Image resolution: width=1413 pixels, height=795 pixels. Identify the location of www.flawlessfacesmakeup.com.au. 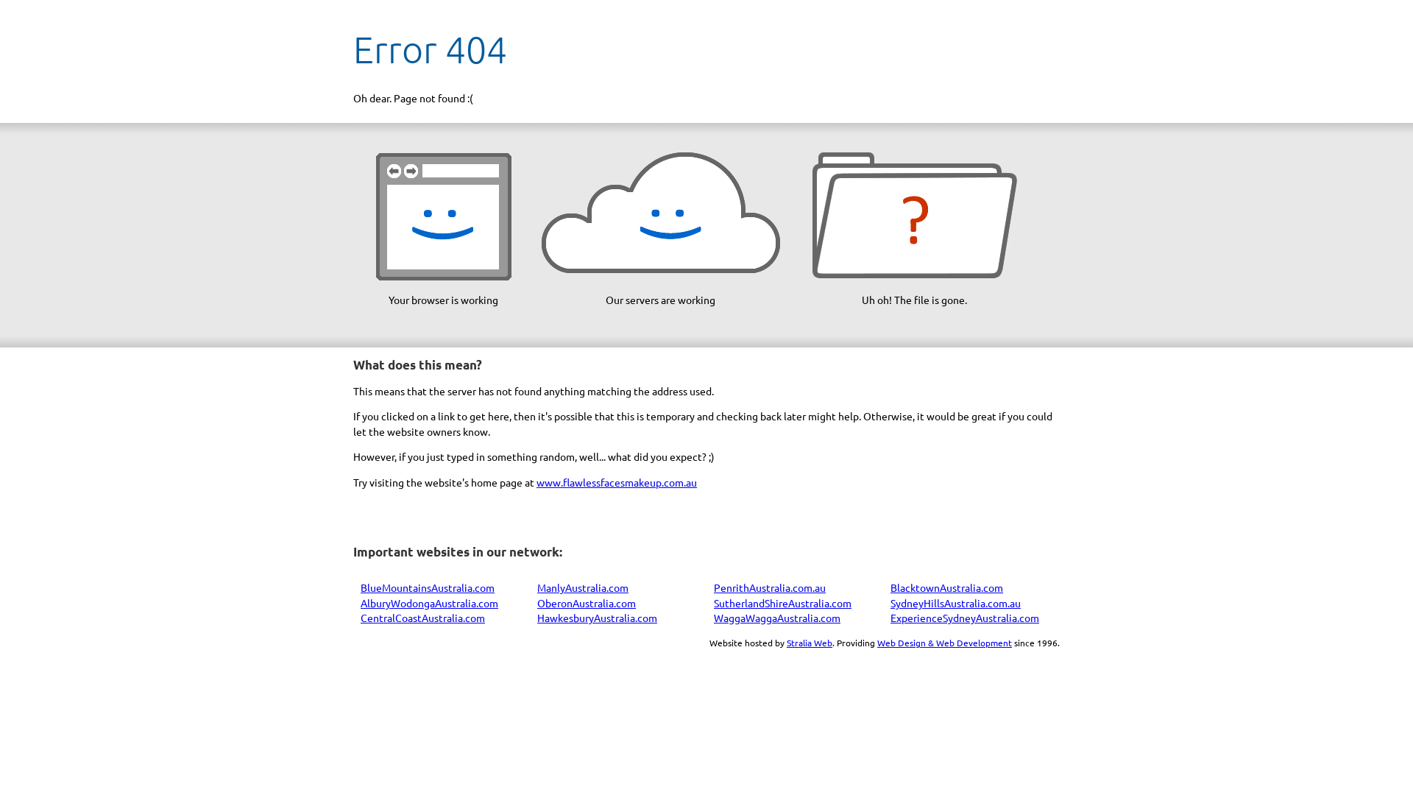
(617, 482).